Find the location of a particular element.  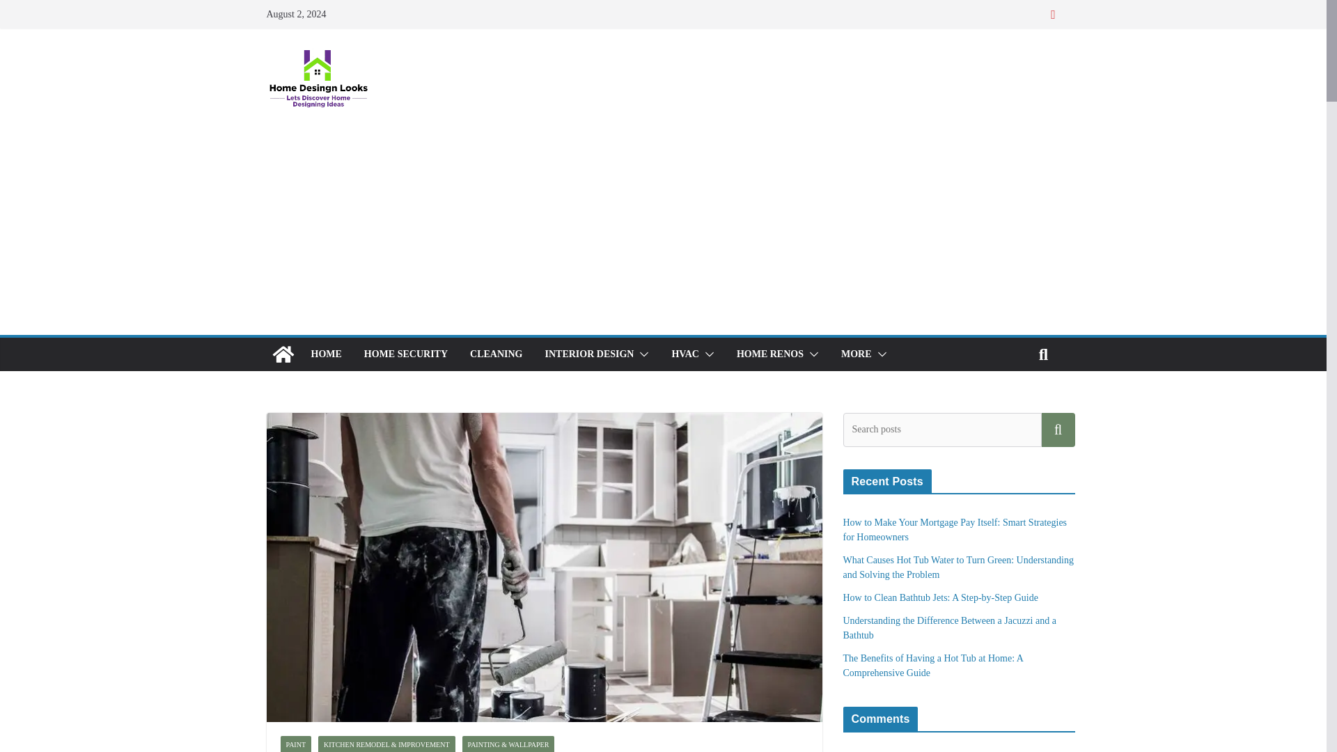

PAINT is located at coordinates (295, 744).